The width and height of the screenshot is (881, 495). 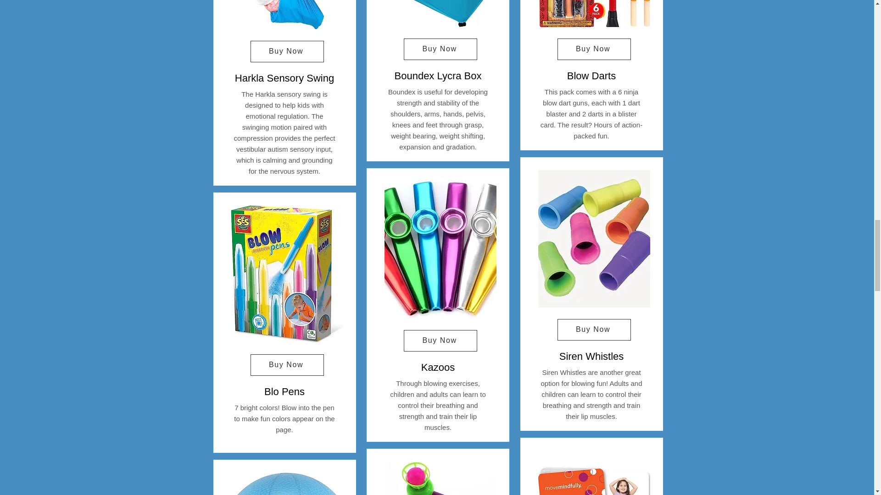 I want to click on Overball.jpg, so click(x=287, y=484).